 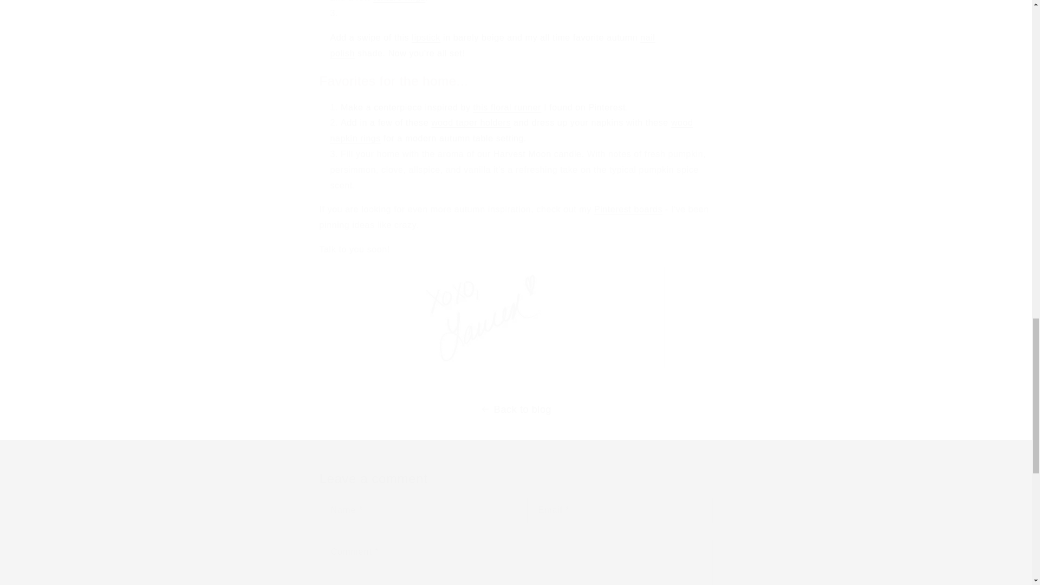 I want to click on wood napkin rings, so click(x=512, y=130).